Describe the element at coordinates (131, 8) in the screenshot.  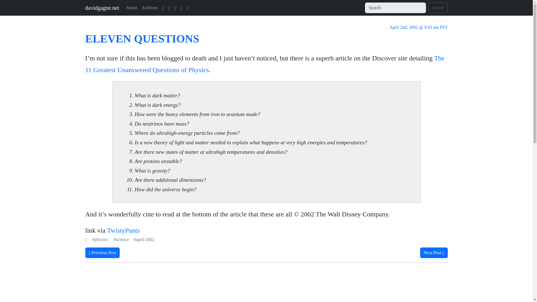
I see `About` at that location.